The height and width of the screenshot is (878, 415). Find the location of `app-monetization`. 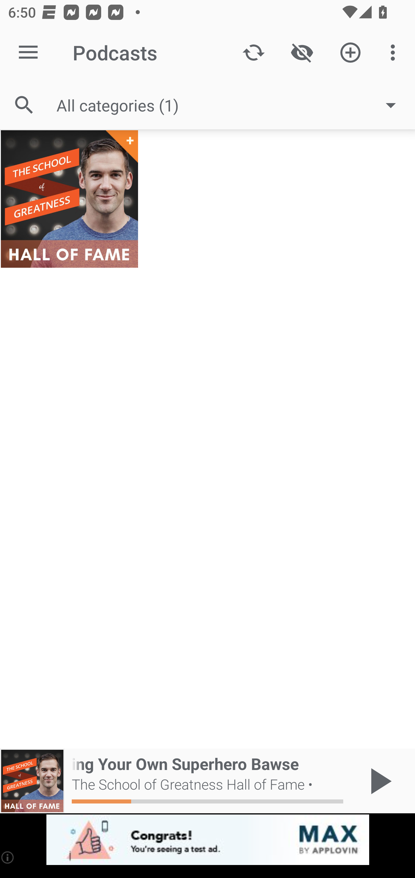

app-monetization is located at coordinates (207, 840).